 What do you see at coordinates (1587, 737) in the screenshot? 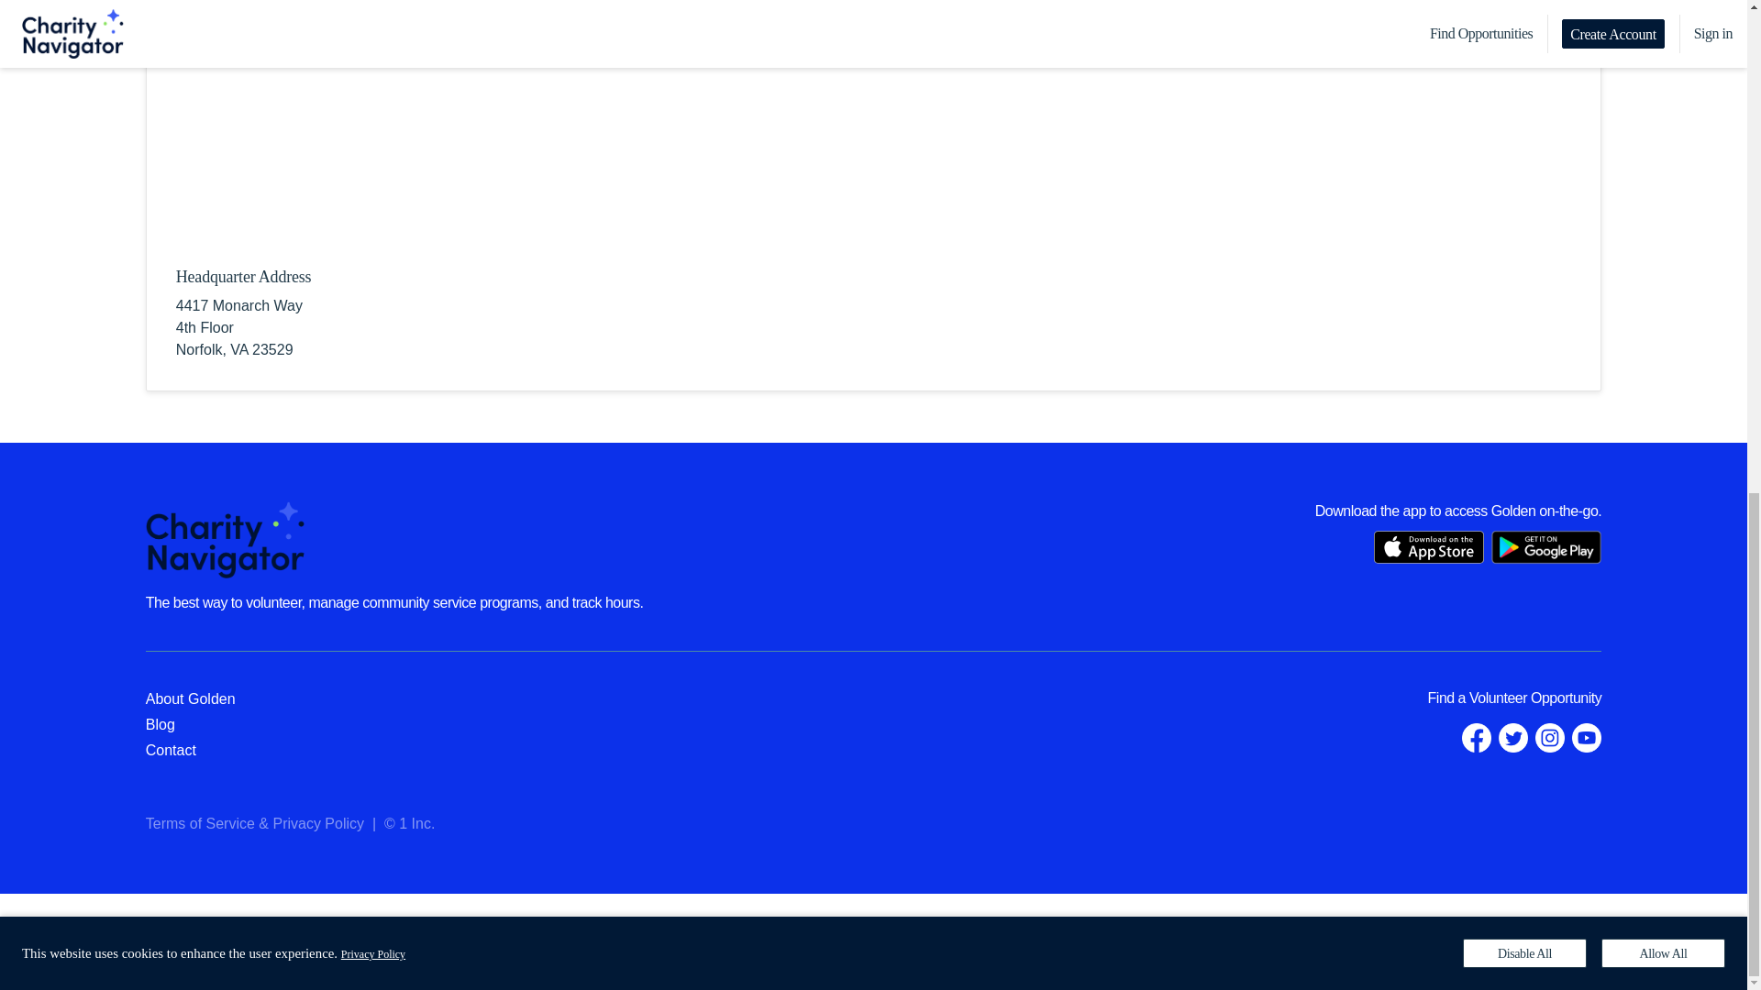
I see `Visit Us On YouTube` at bounding box center [1587, 737].